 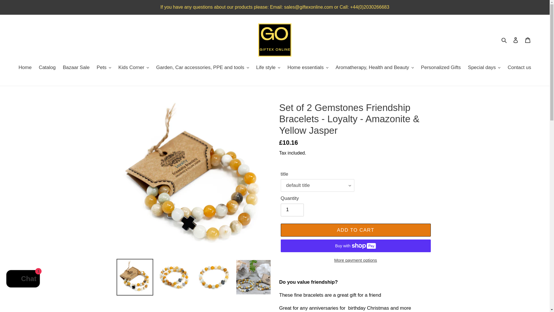 I want to click on Log in, so click(x=516, y=40).